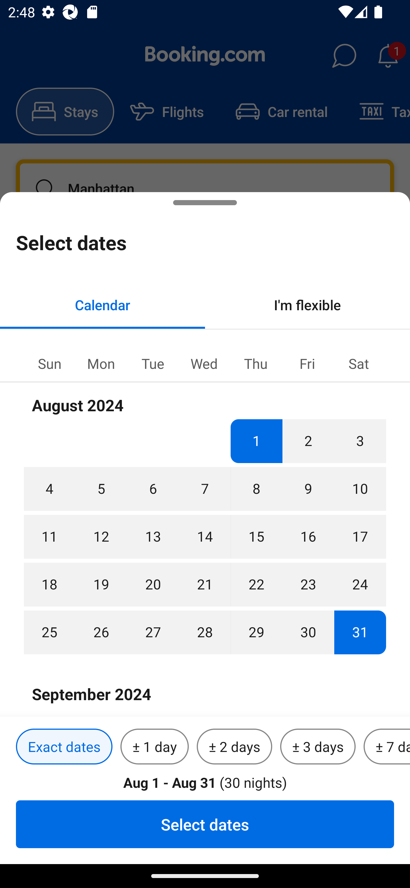  I want to click on ± 7 days, so click(387, 747).